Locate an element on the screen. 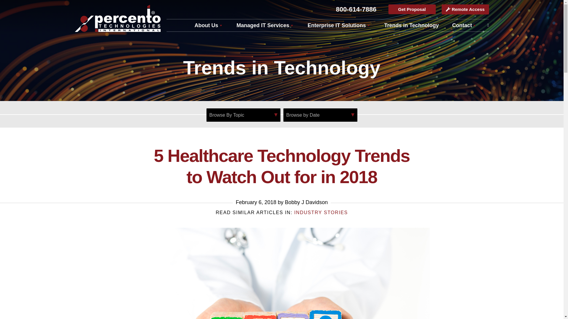 Image resolution: width=568 pixels, height=319 pixels. 800-614-7886 is located at coordinates (356, 9).